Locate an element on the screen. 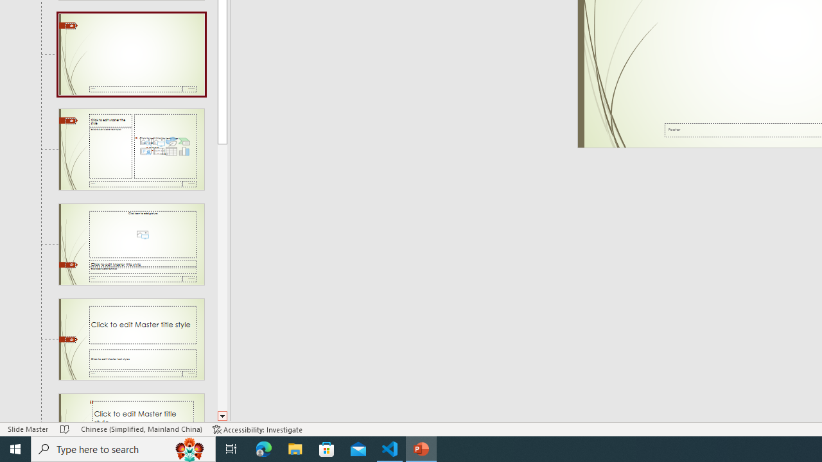  Slide Title and Caption Layout: used by no slides is located at coordinates (131, 339).